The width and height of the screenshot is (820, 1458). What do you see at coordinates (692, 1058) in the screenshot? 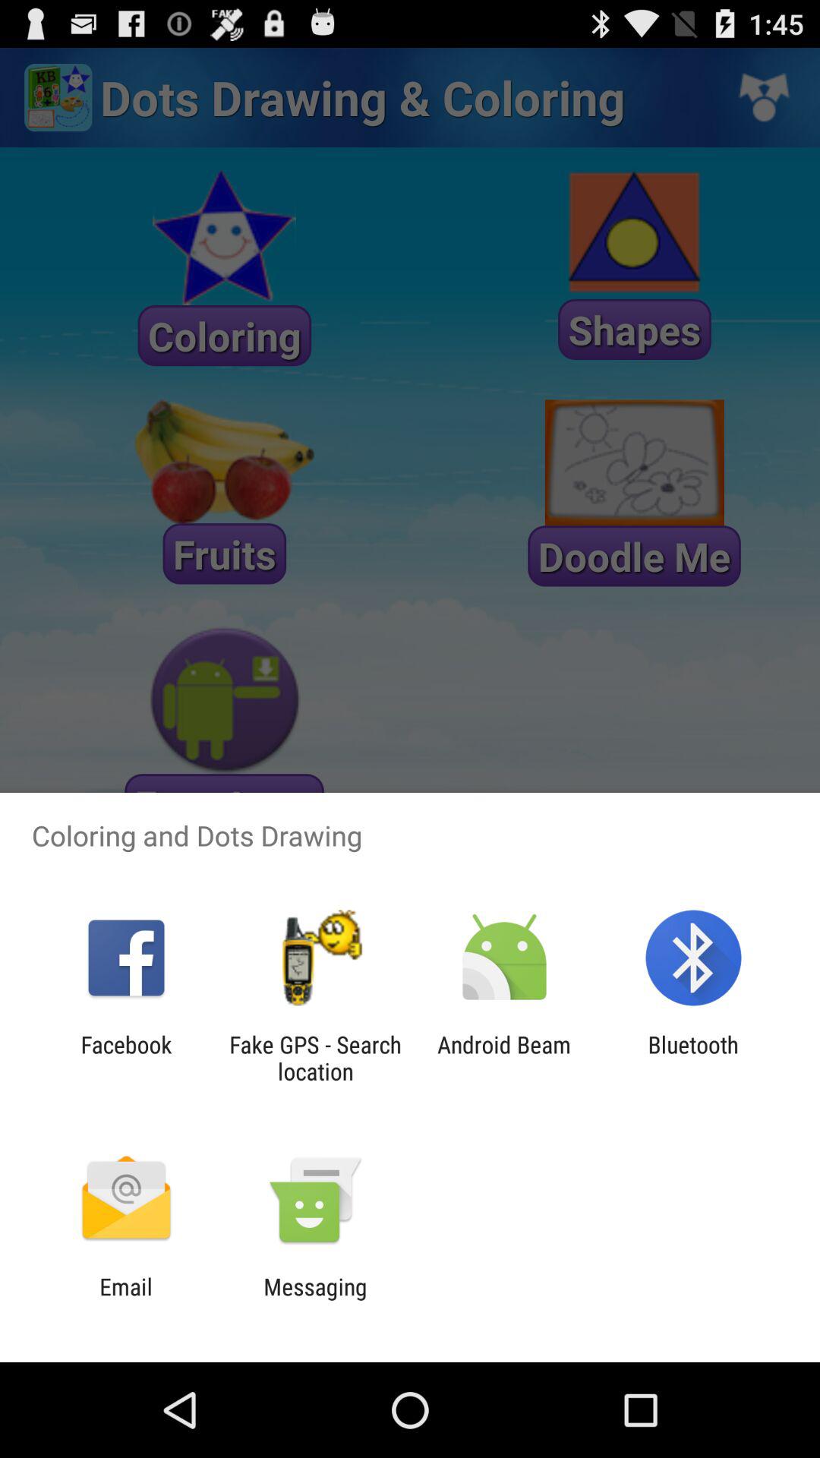
I see `choose the bluetooth icon` at bounding box center [692, 1058].